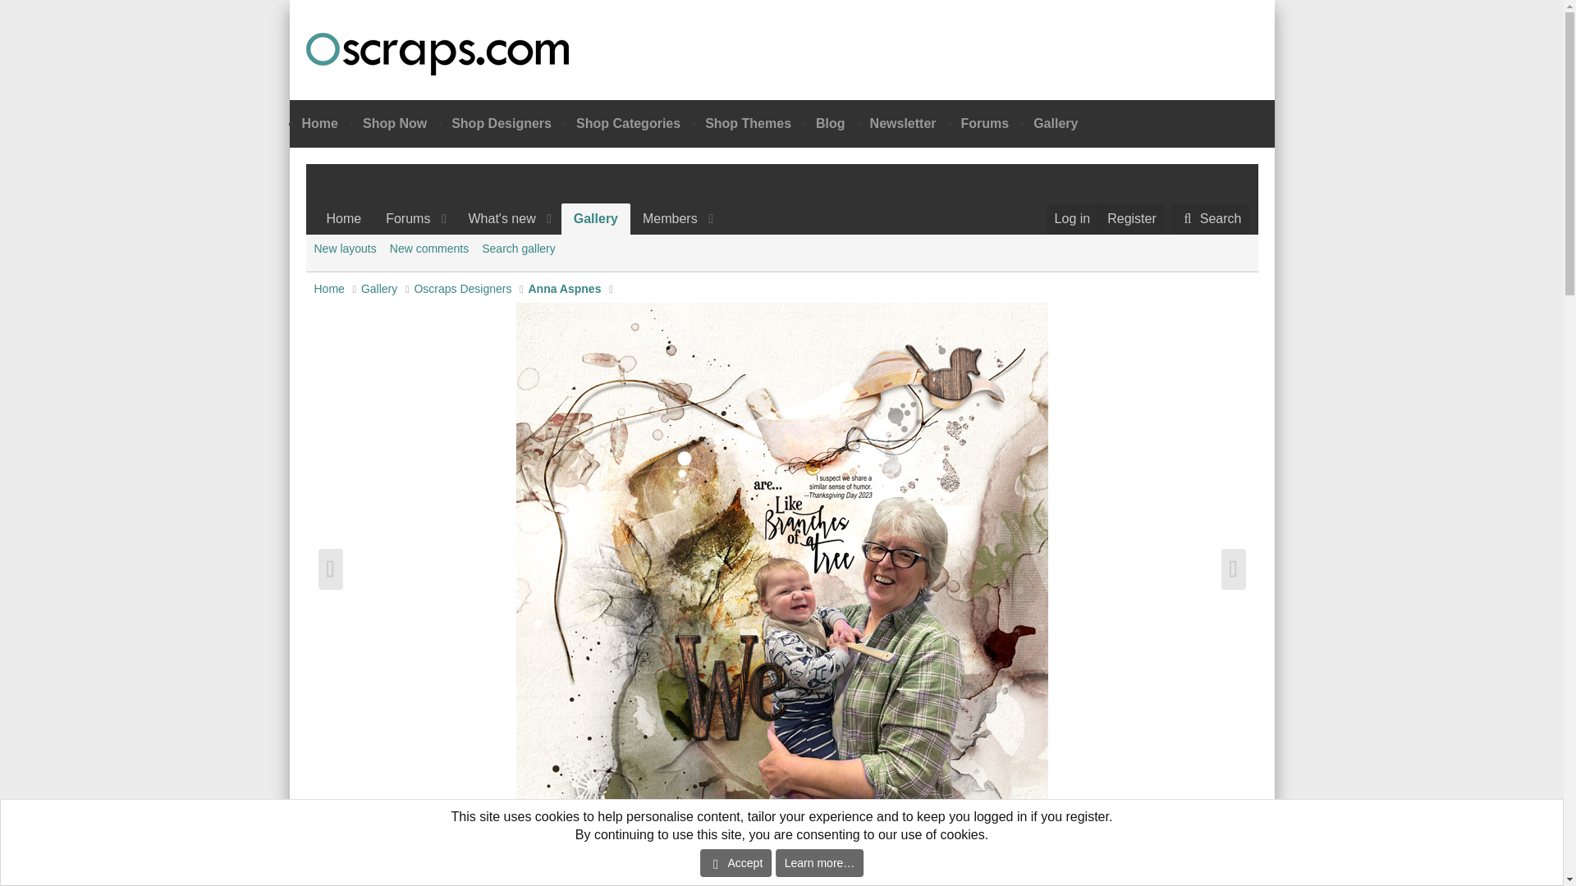 The width and height of the screenshot is (1576, 886). I want to click on Search, so click(1210, 219).